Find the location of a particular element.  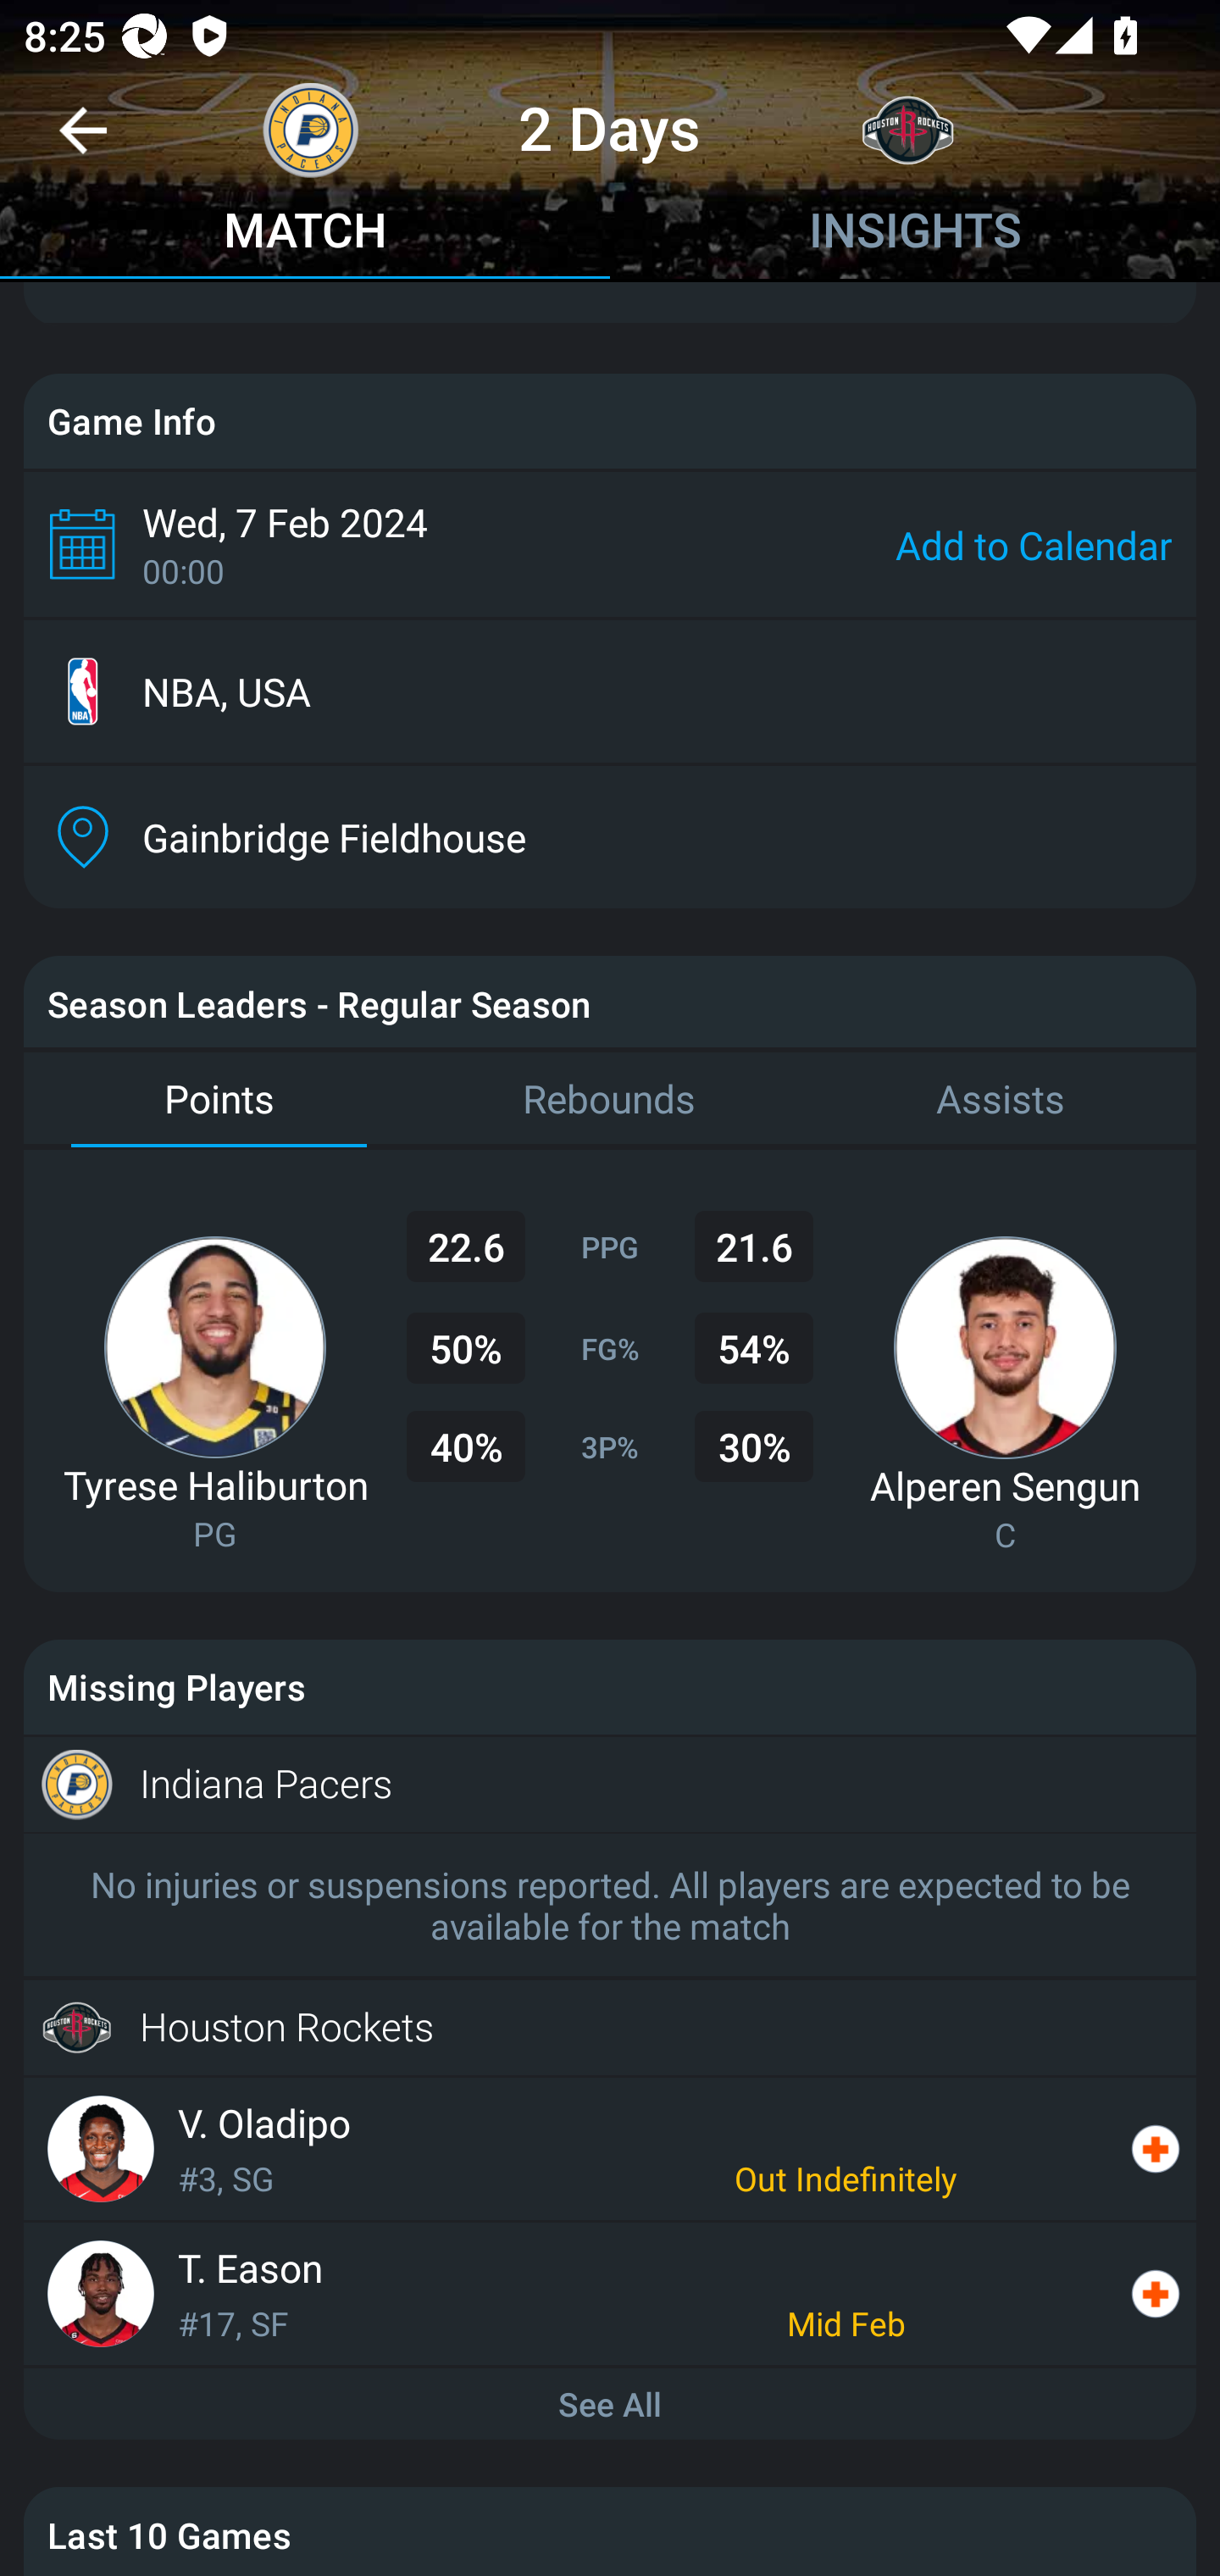

Indiana Pacers is located at coordinates (610, 1783).